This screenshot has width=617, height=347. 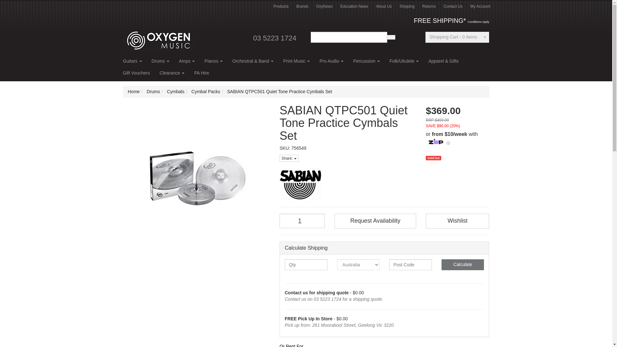 I want to click on Education News, so click(x=354, y=6).